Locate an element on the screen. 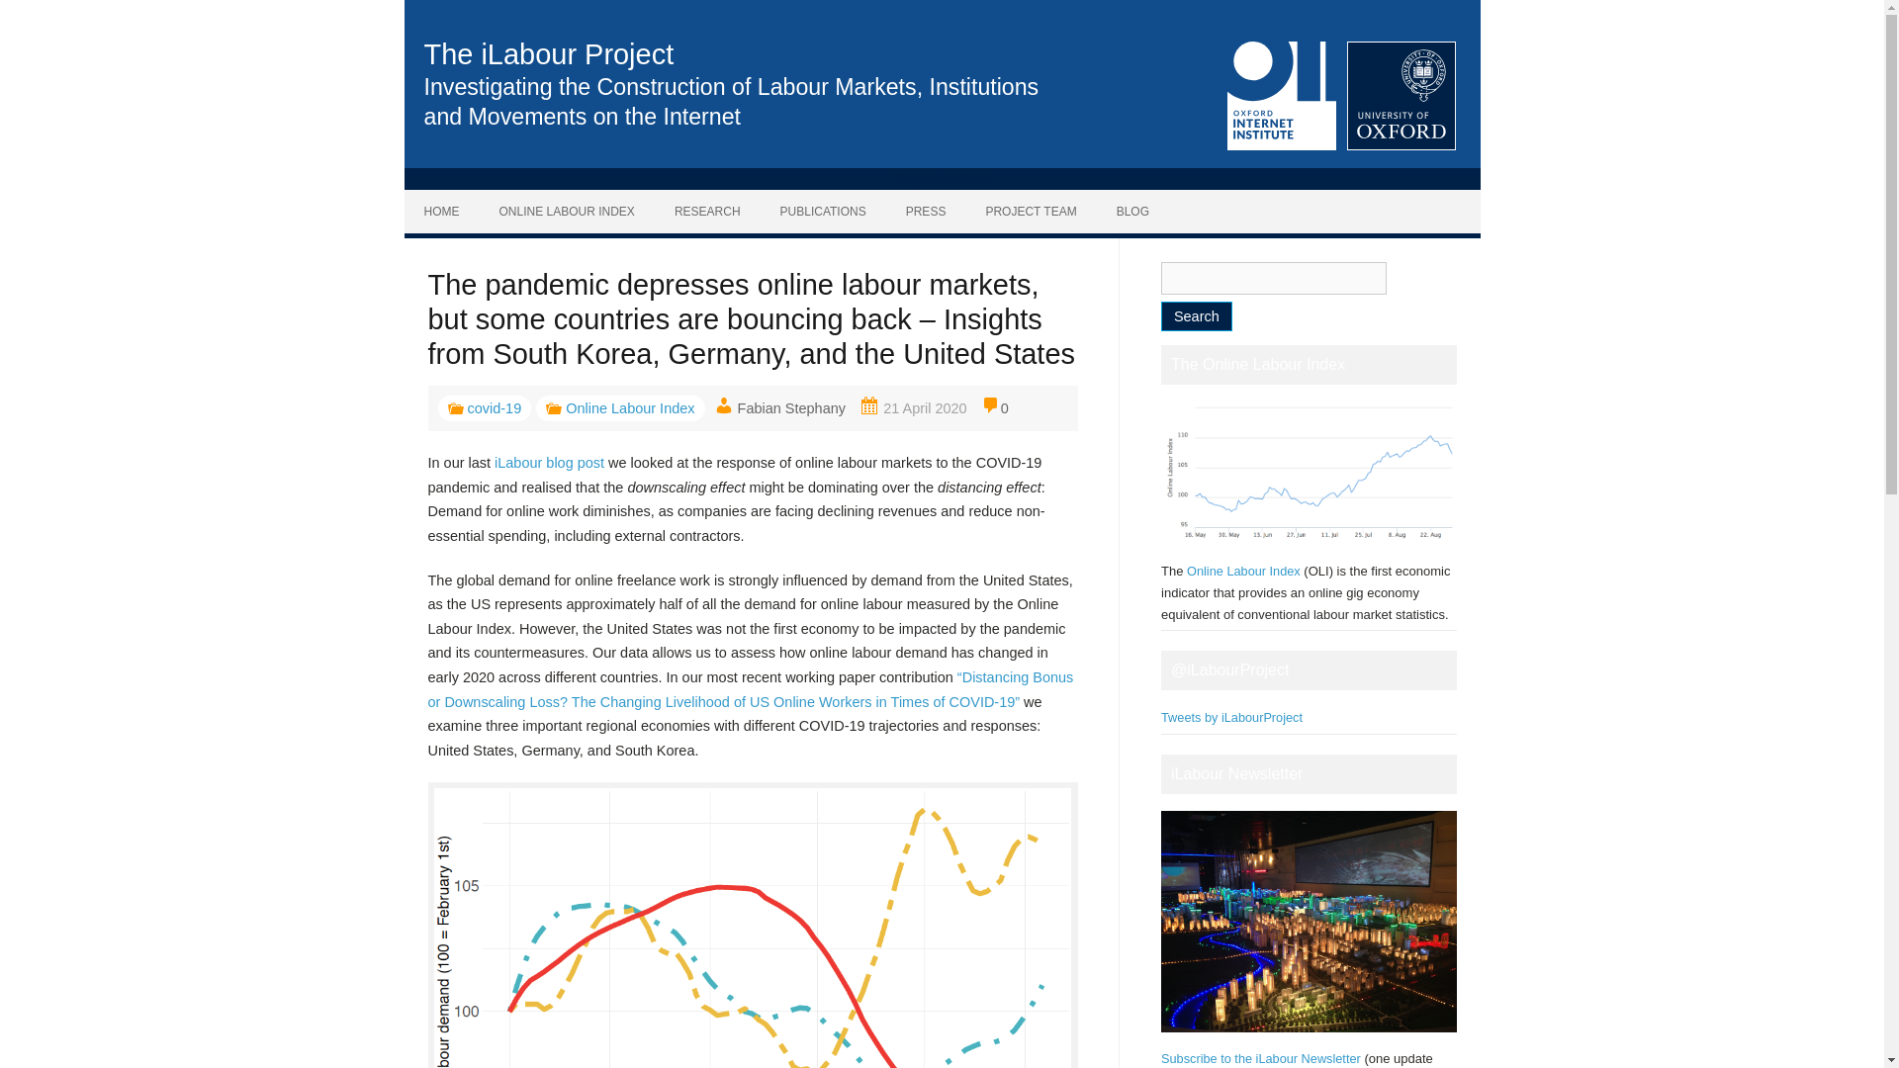  The iLabour Project is located at coordinates (548, 53).